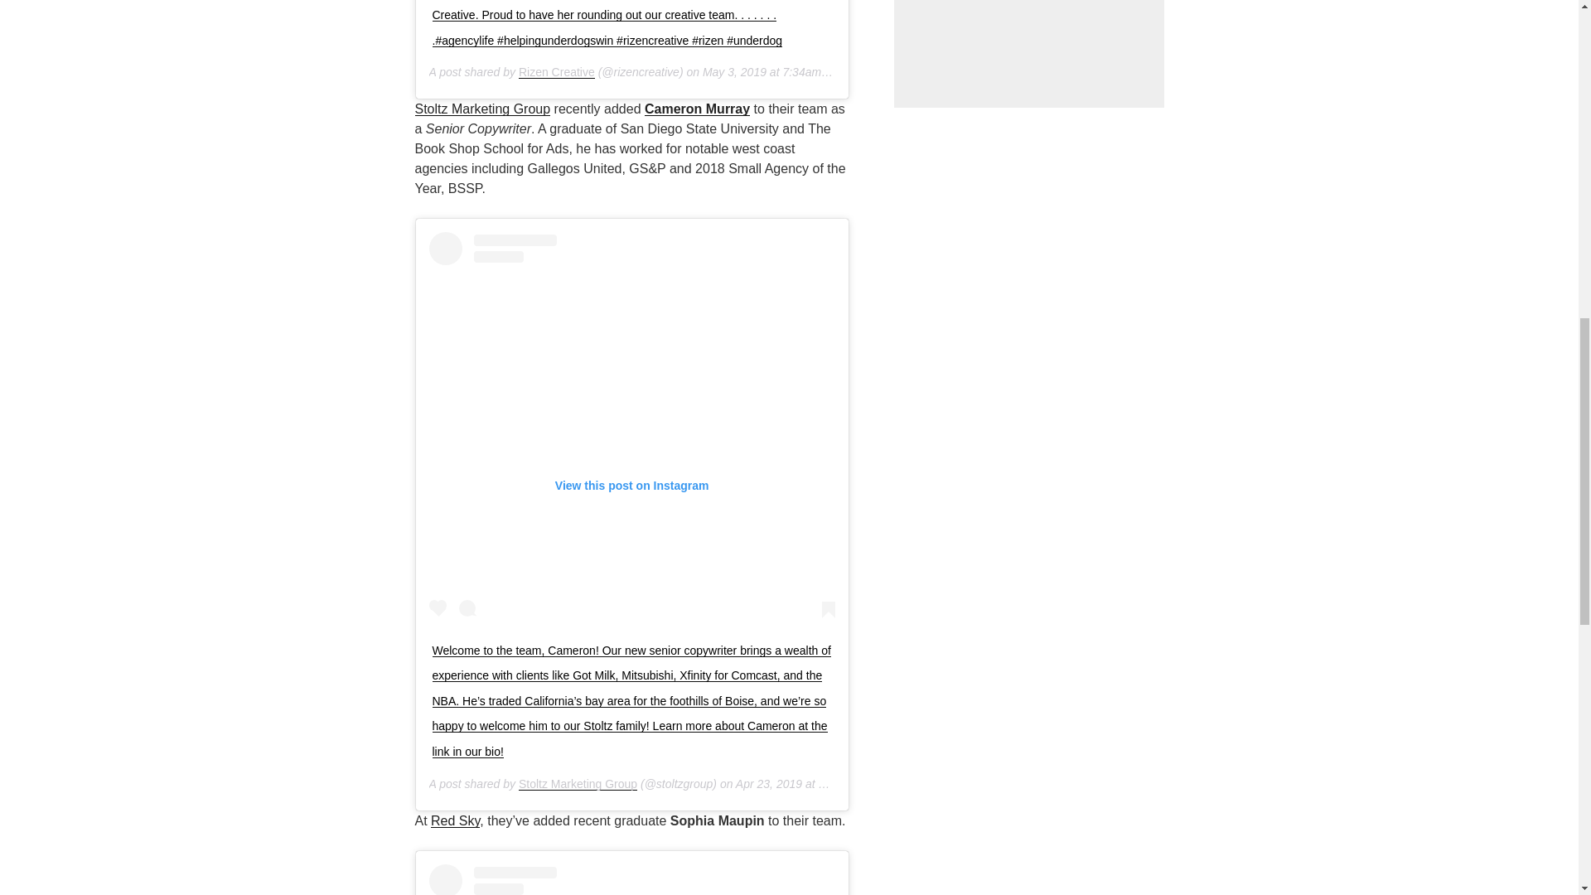  What do you see at coordinates (482, 109) in the screenshot?
I see `Stoltz Marketing Group` at bounding box center [482, 109].